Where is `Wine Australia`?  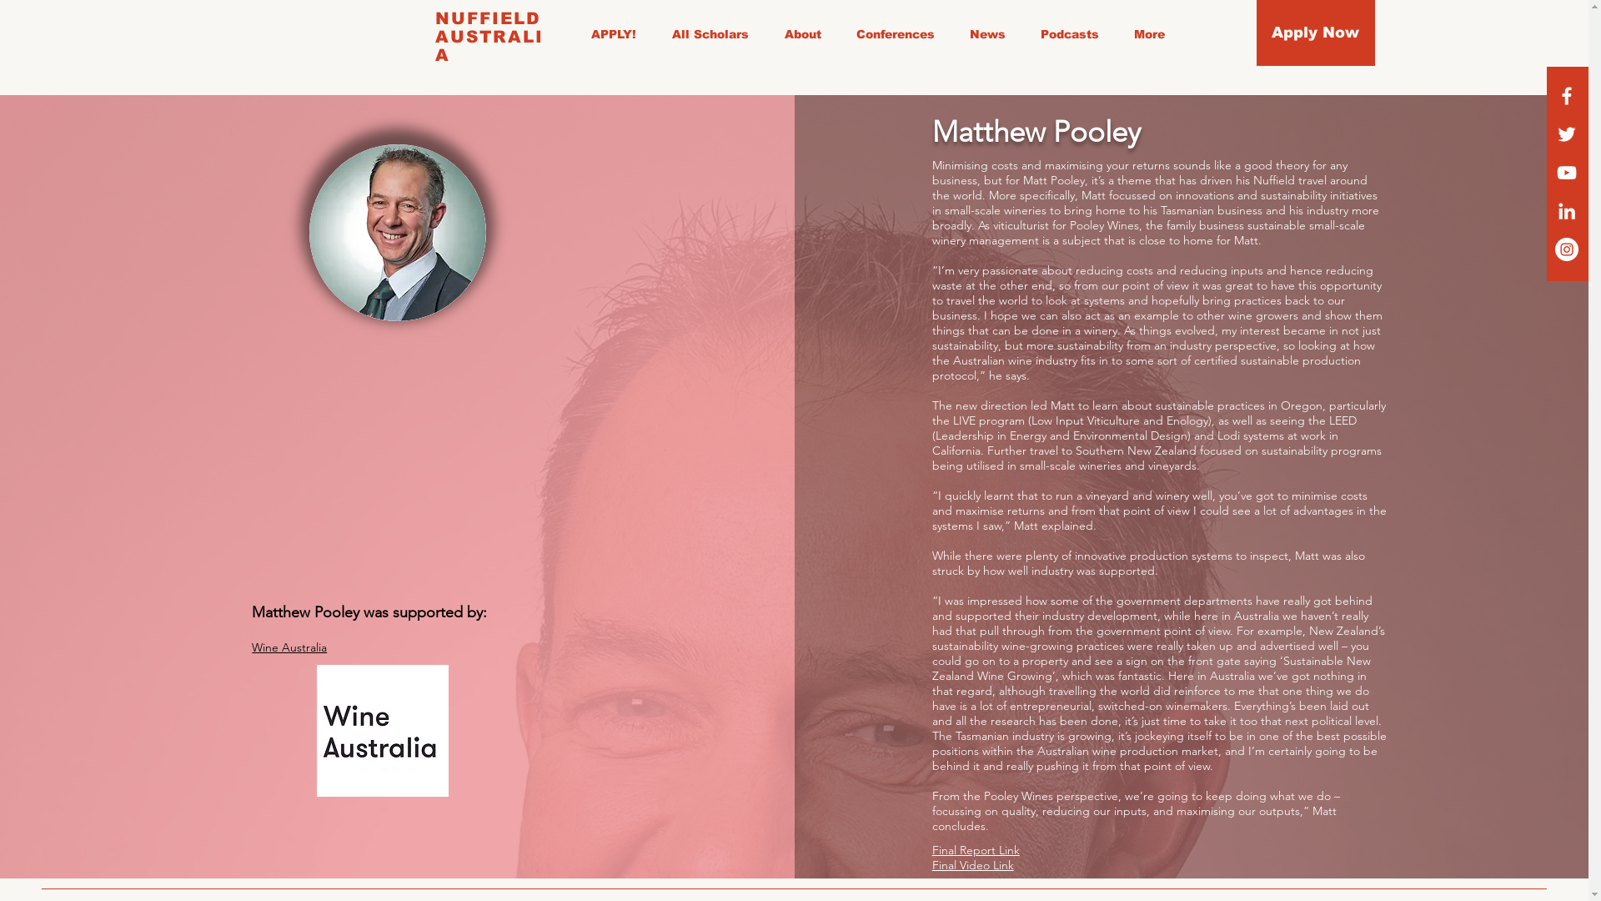
Wine Australia is located at coordinates (289, 647).